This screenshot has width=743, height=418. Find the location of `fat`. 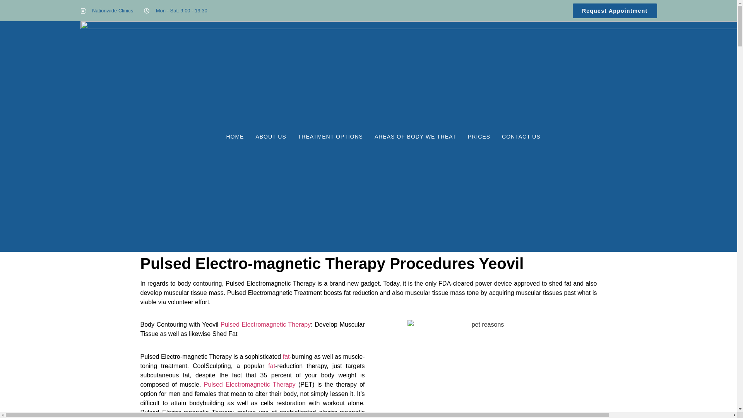

fat is located at coordinates (286, 356).